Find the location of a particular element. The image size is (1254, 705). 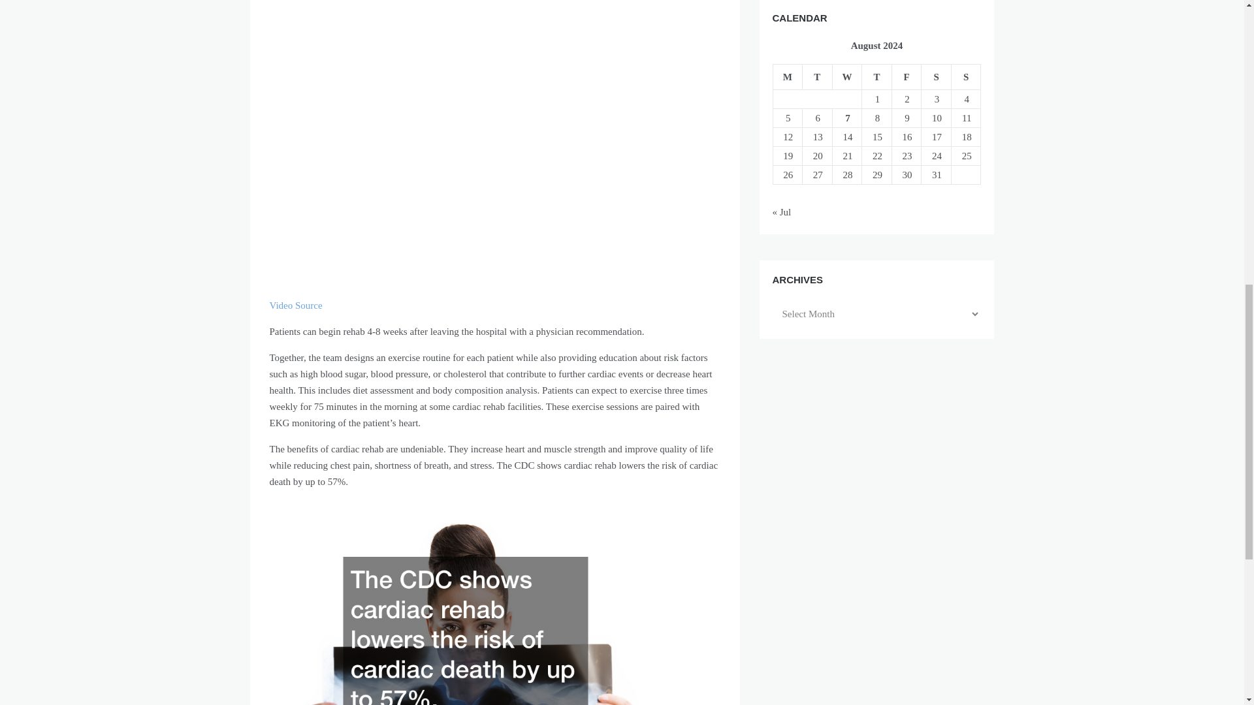

Wednesday is located at coordinates (847, 77).